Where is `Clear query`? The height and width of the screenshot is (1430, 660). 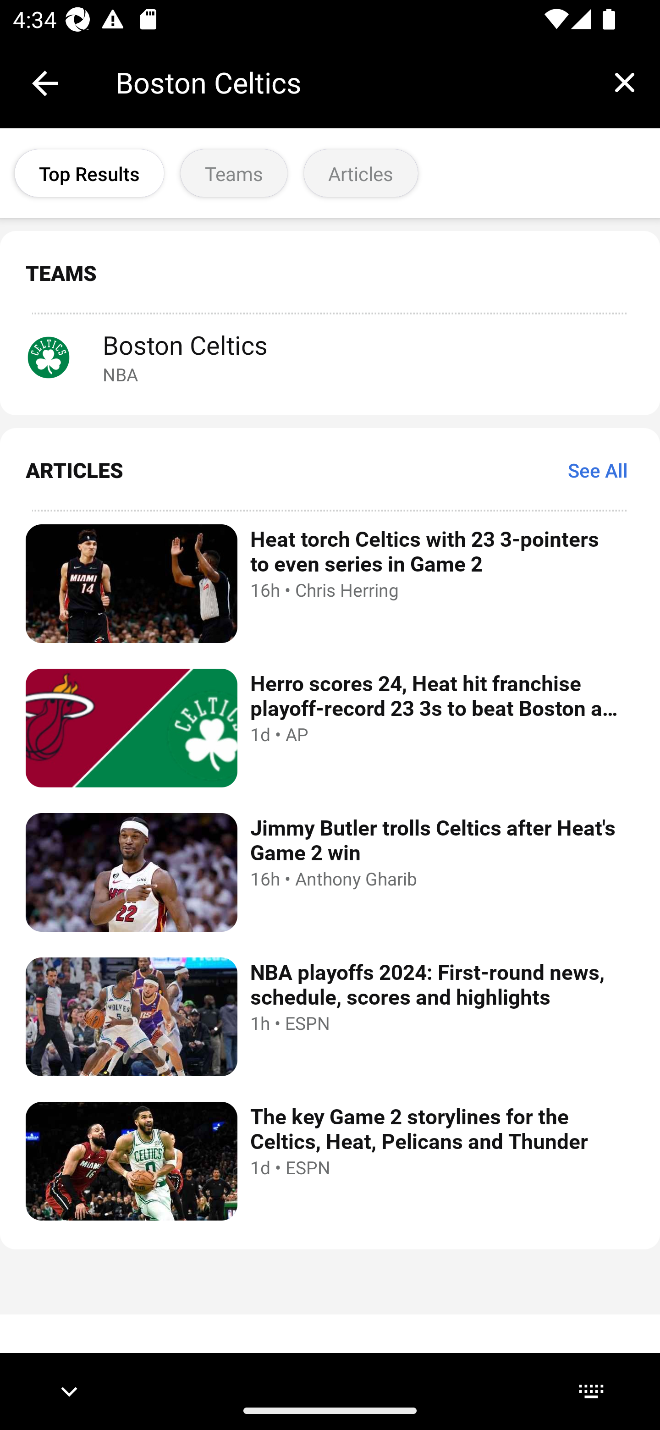
Clear query is located at coordinates (624, 82).